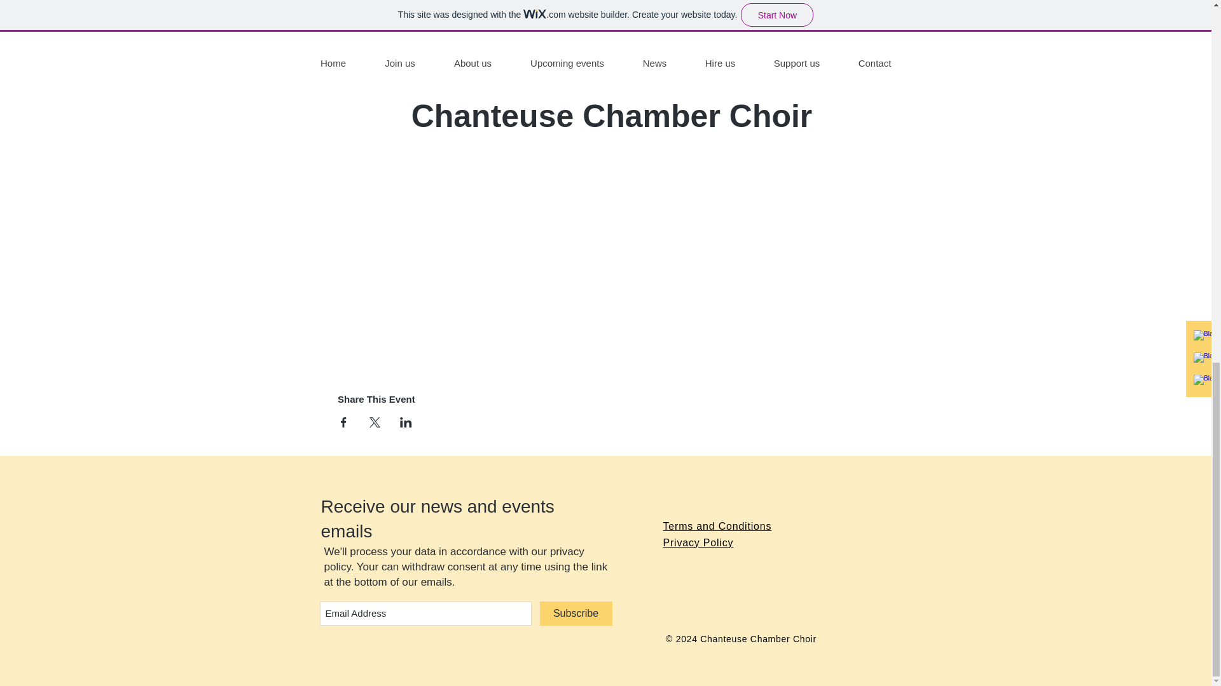 The height and width of the screenshot is (686, 1221). I want to click on Privacy Policy, so click(698, 542).